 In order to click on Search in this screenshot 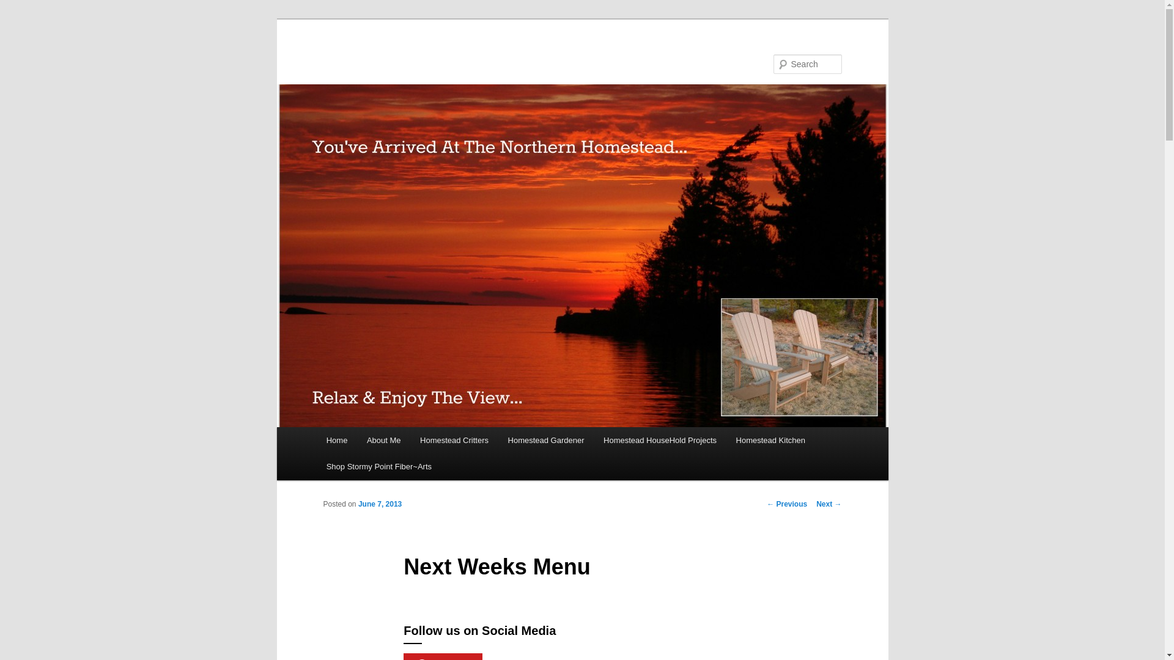, I will do `click(20, 7)`.